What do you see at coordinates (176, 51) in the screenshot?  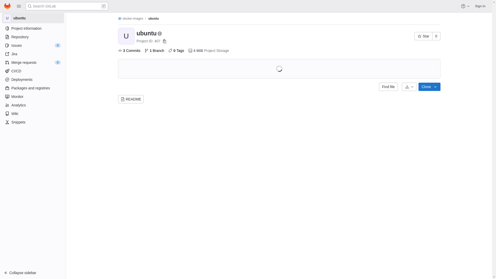 I see `0
 Tags` at bounding box center [176, 51].